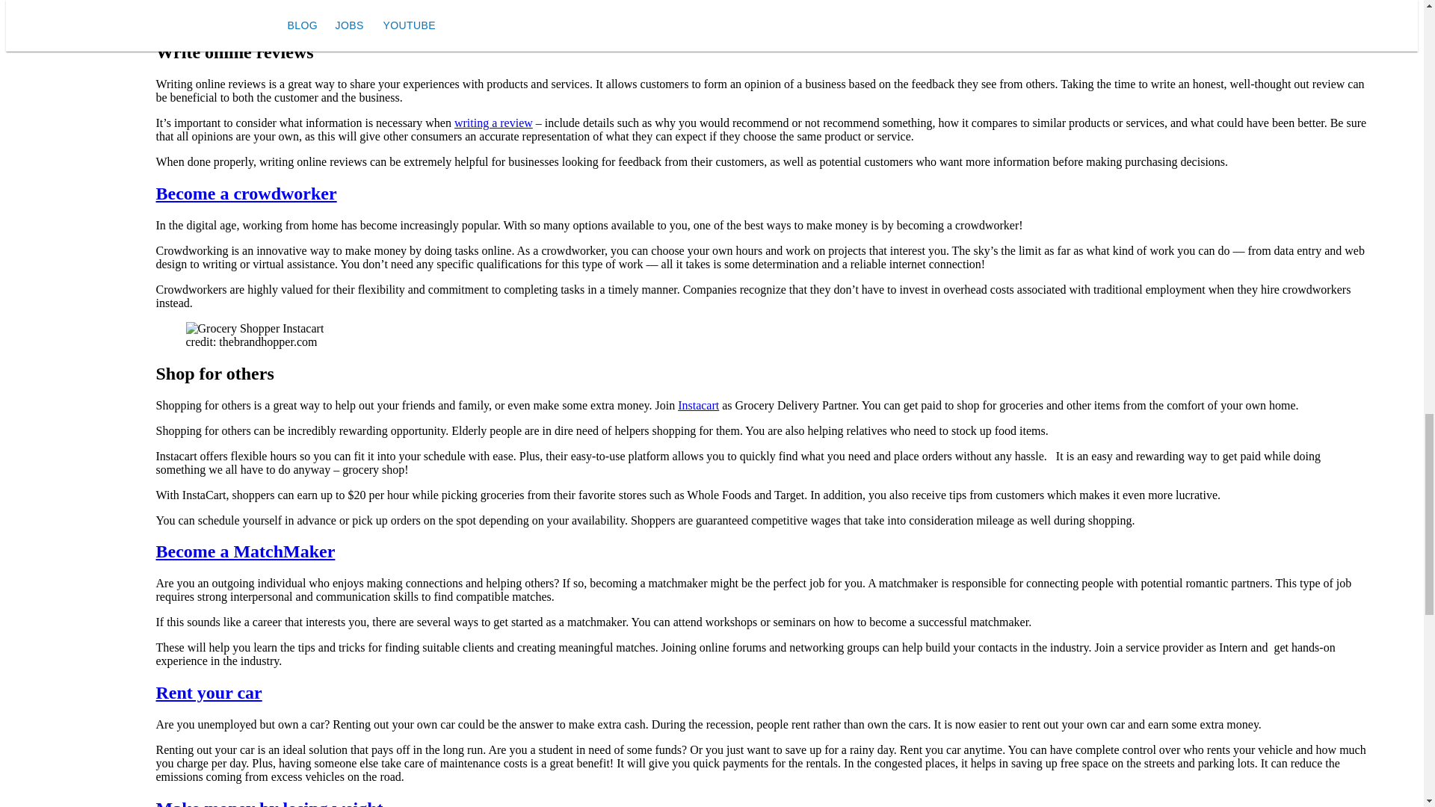 Image resolution: width=1435 pixels, height=807 pixels. Describe the element at coordinates (269, 803) in the screenshot. I see `Make money by losing weight` at that location.